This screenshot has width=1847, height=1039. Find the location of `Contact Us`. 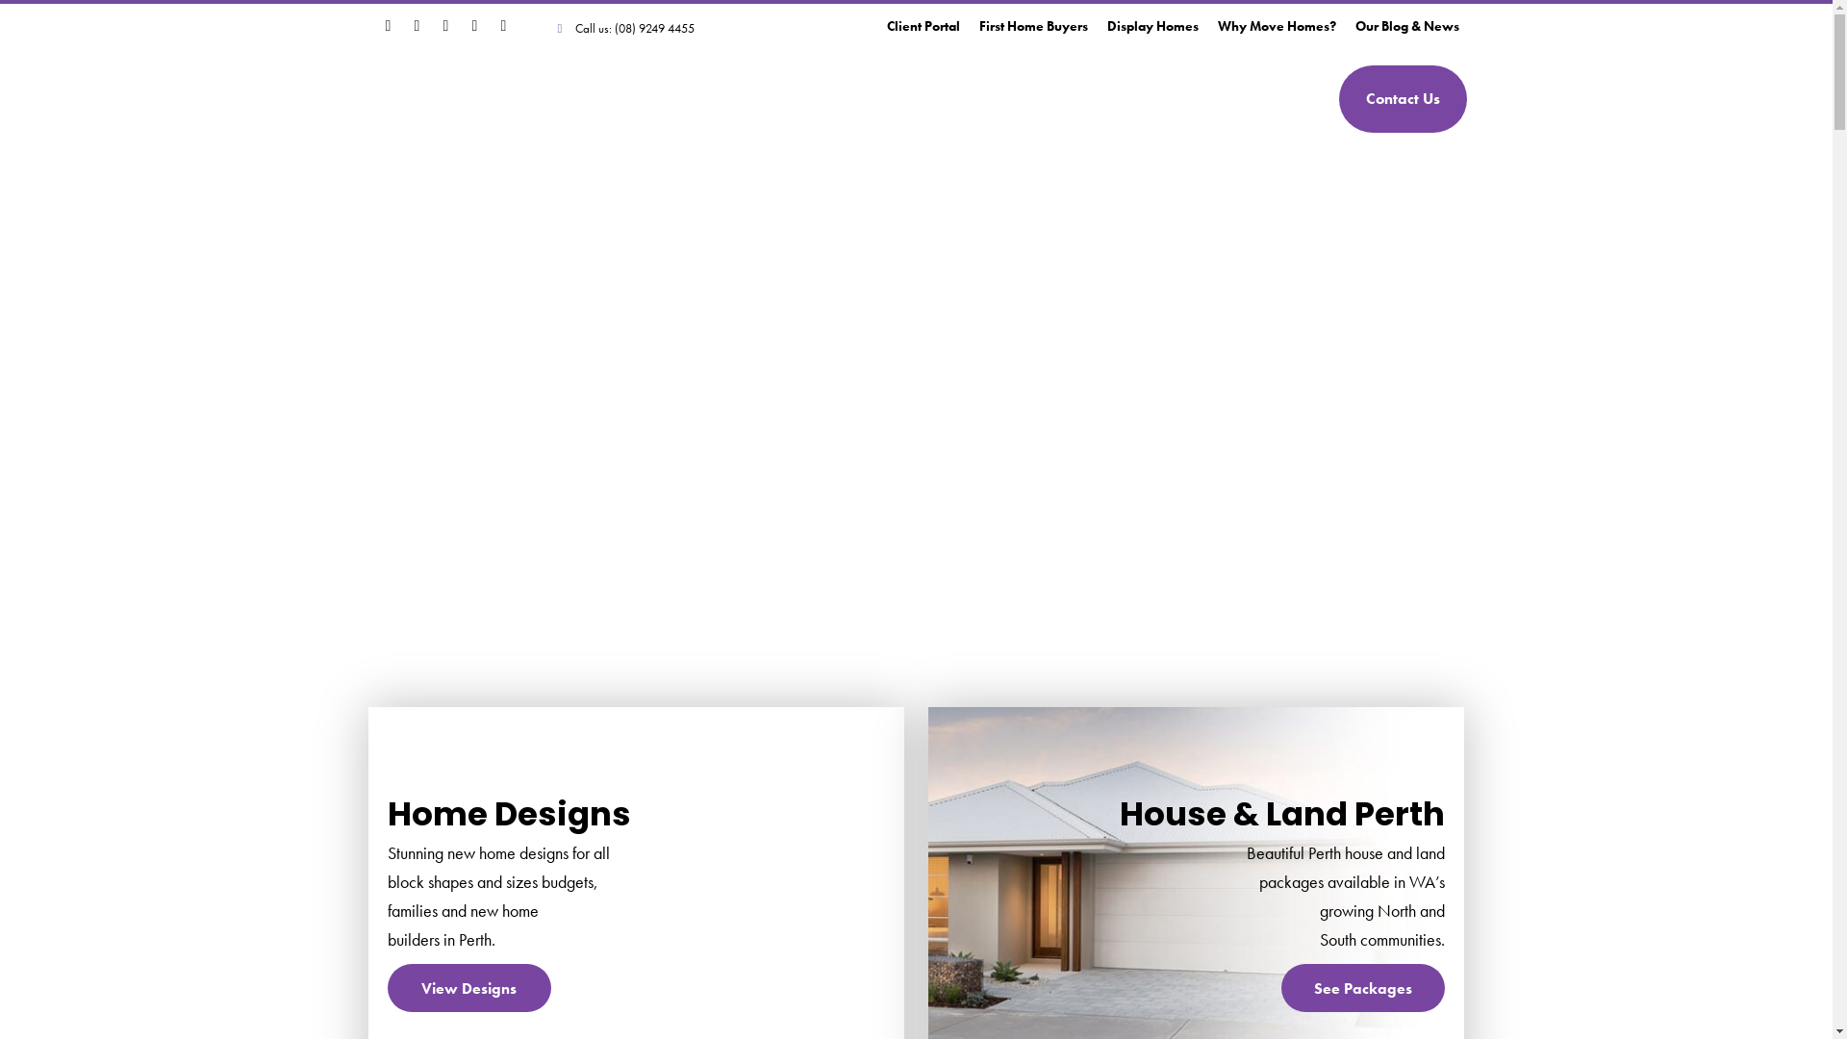

Contact Us is located at coordinates (1403, 99).